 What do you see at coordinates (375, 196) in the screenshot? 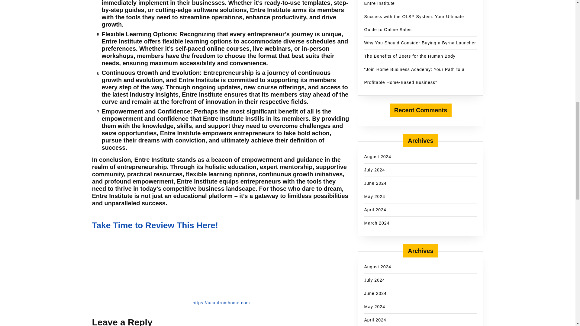
I see `May 2024` at bounding box center [375, 196].